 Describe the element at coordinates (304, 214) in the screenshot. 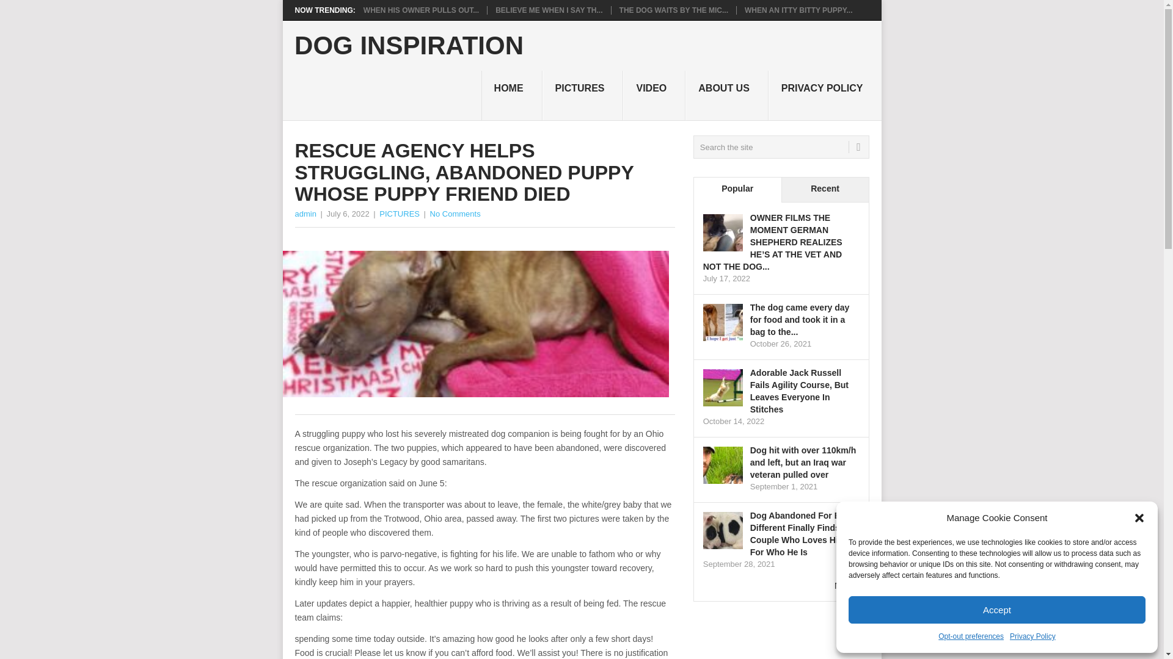

I see `Posts by admin` at that location.